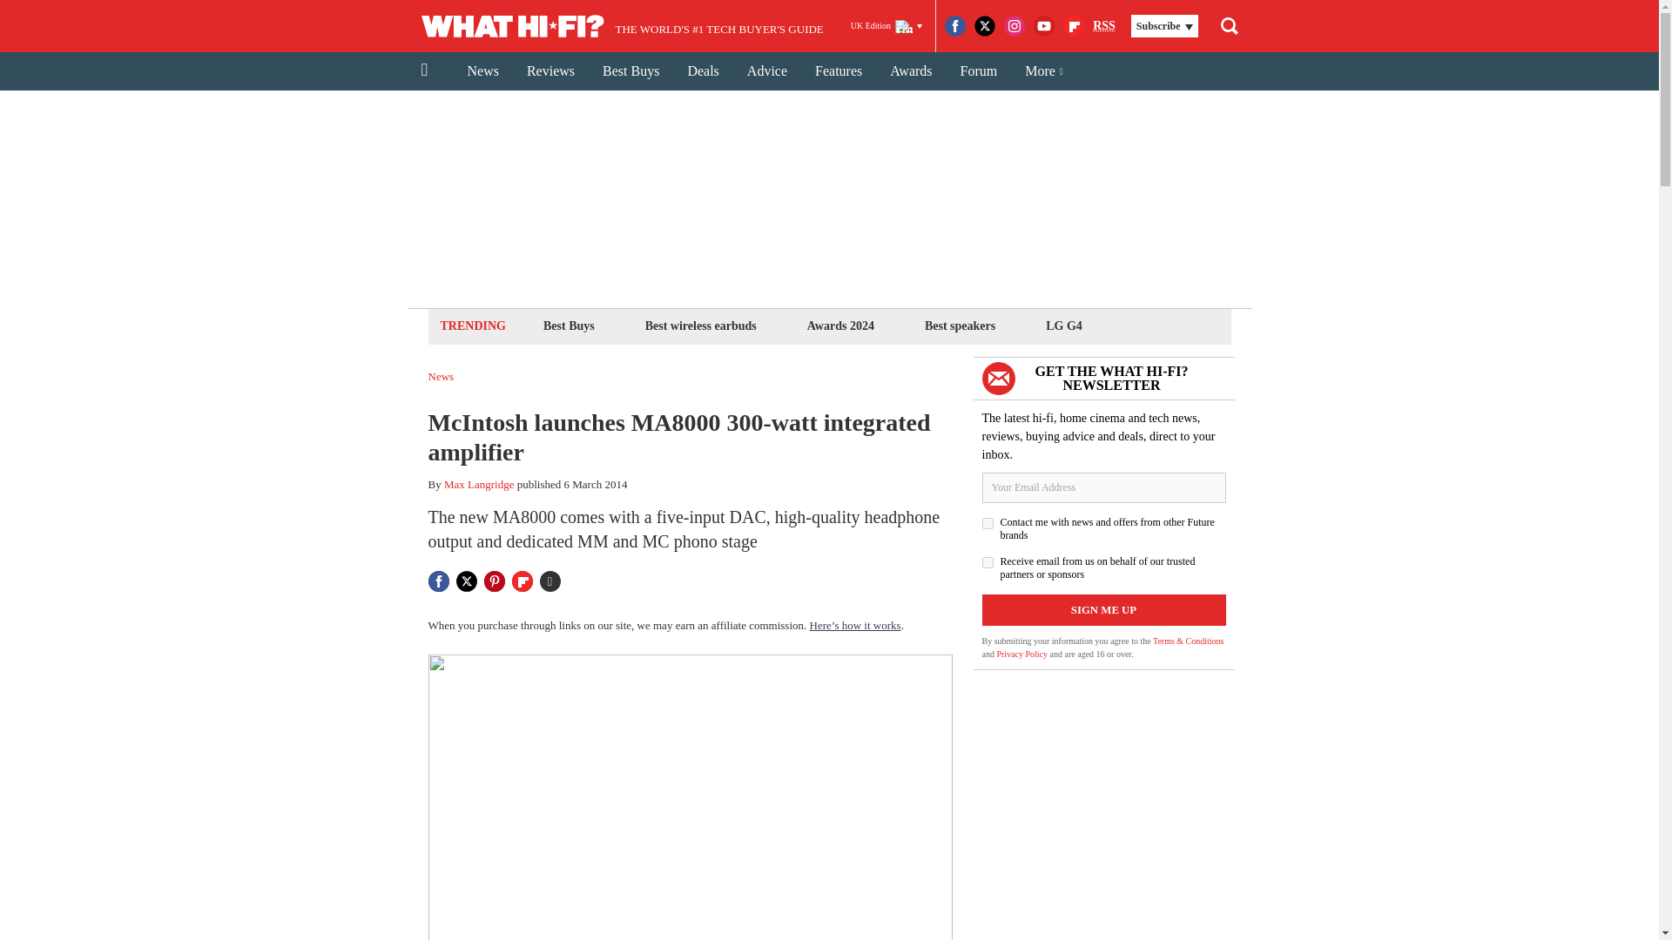 Image resolution: width=1672 pixels, height=940 pixels. What do you see at coordinates (960, 326) in the screenshot?
I see `Best speakers` at bounding box center [960, 326].